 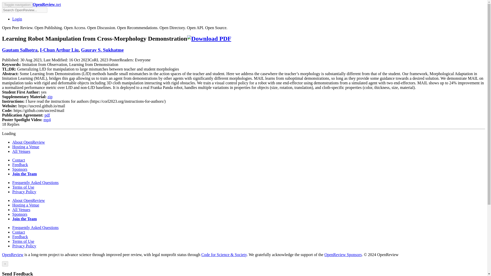 What do you see at coordinates (25, 219) in the screenshot?
I see `Join the Team` at bounding box center [25, 219].